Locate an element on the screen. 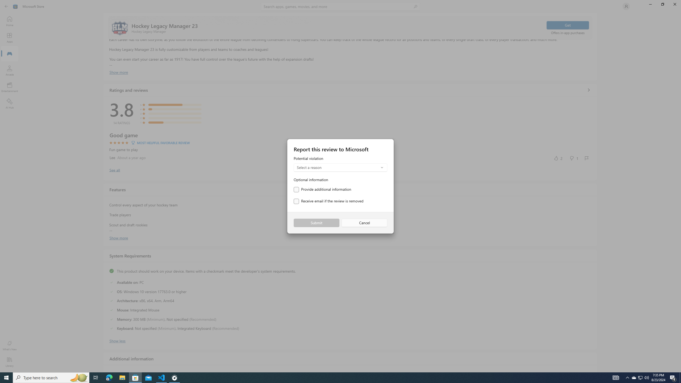  Library is located at coordinates (10, 362).